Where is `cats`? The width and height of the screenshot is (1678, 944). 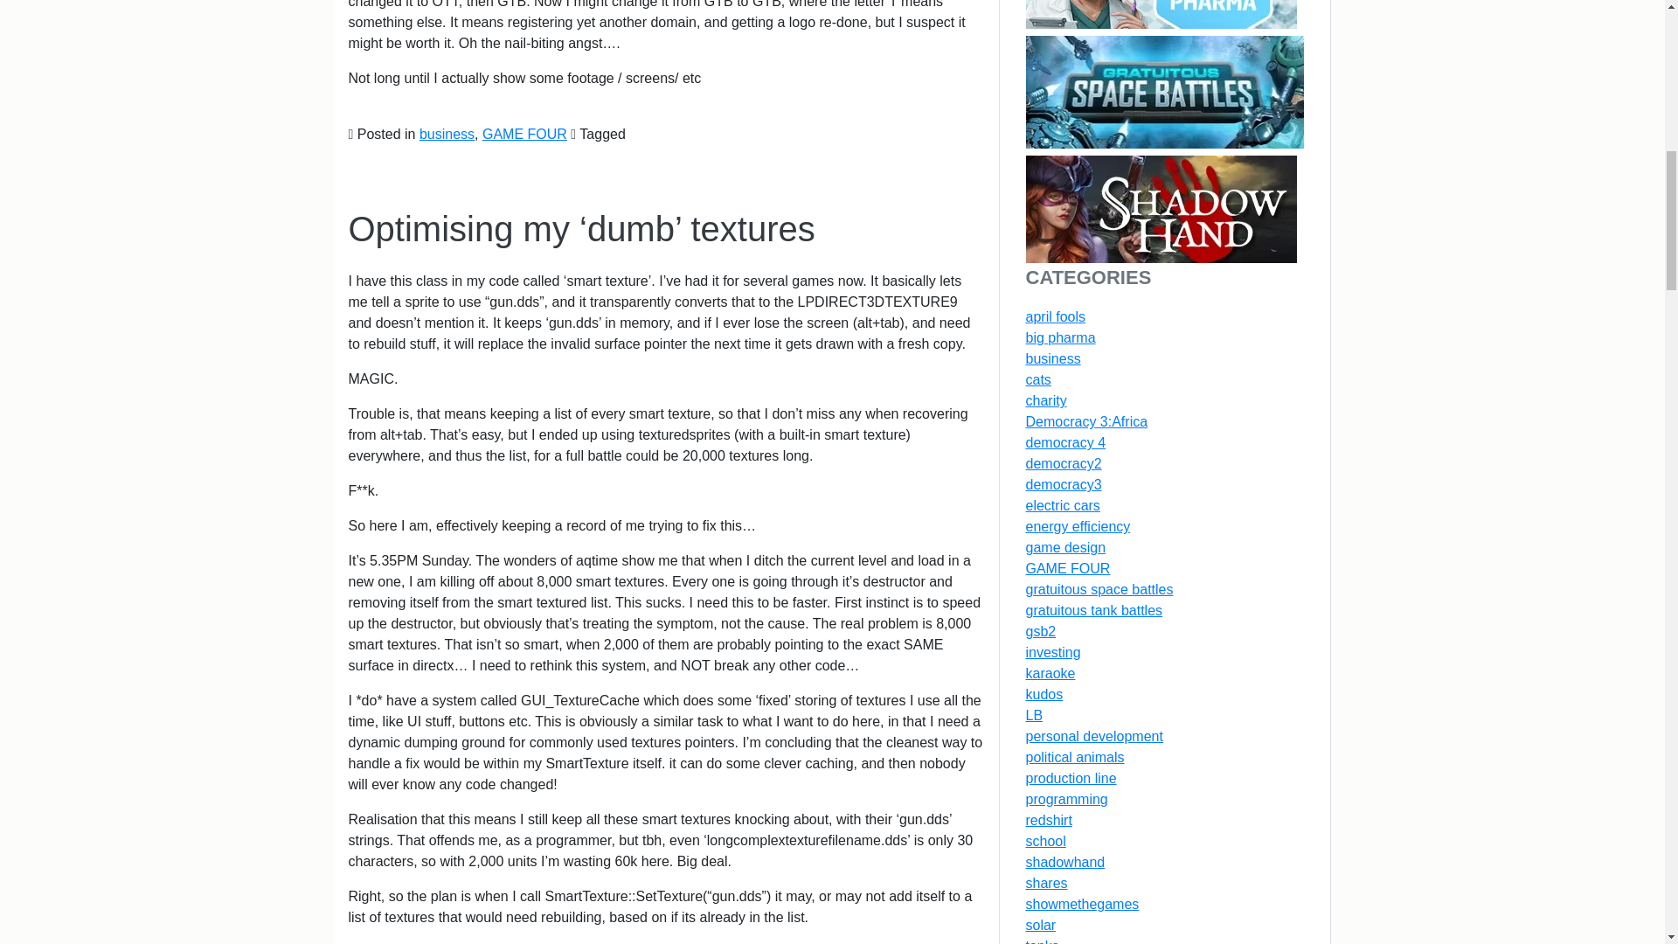
cats is located at coordinates (1038, 379).